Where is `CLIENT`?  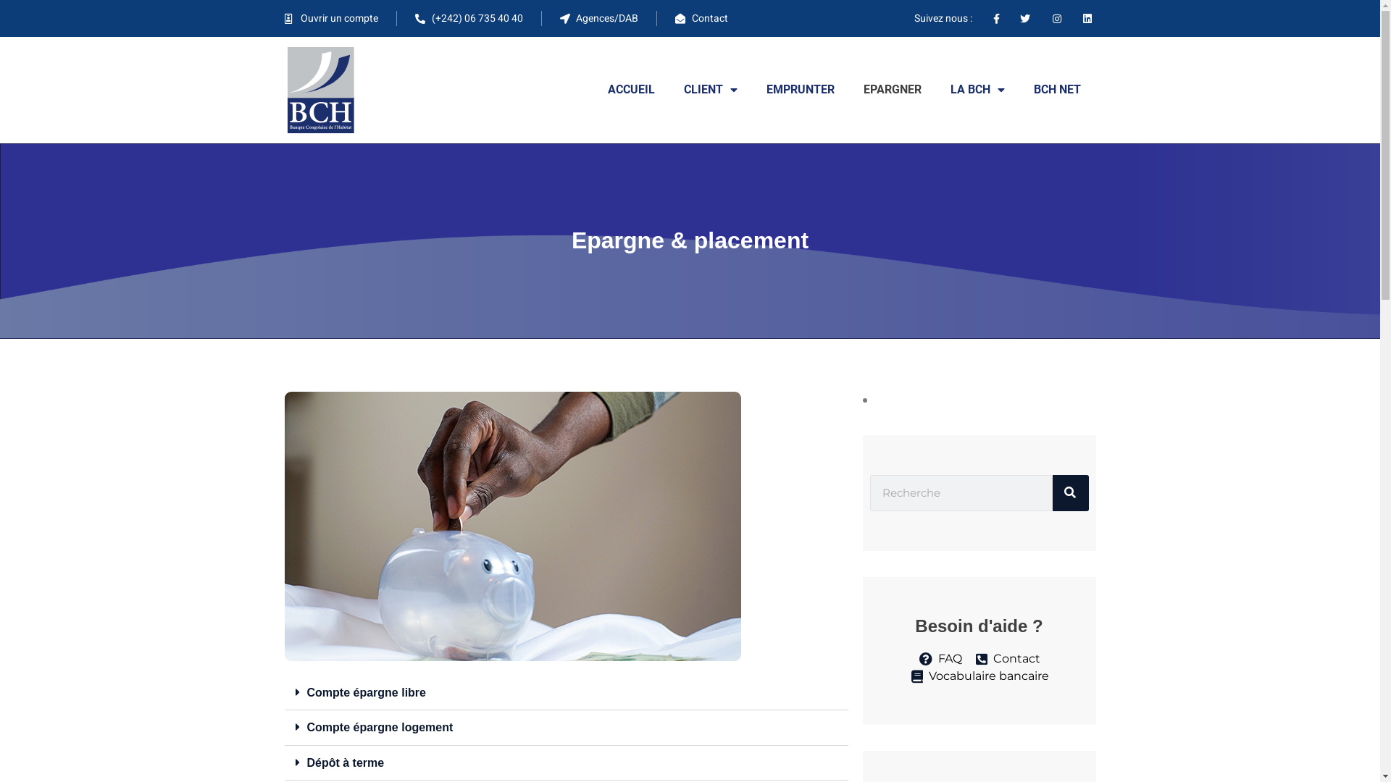
CLIENT is located at coordinates (711, 90).